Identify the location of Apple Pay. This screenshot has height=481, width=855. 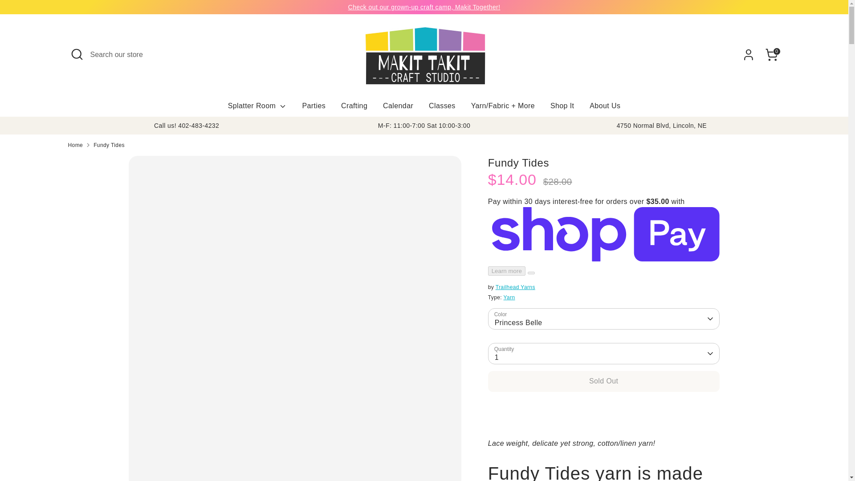
(610, 453).